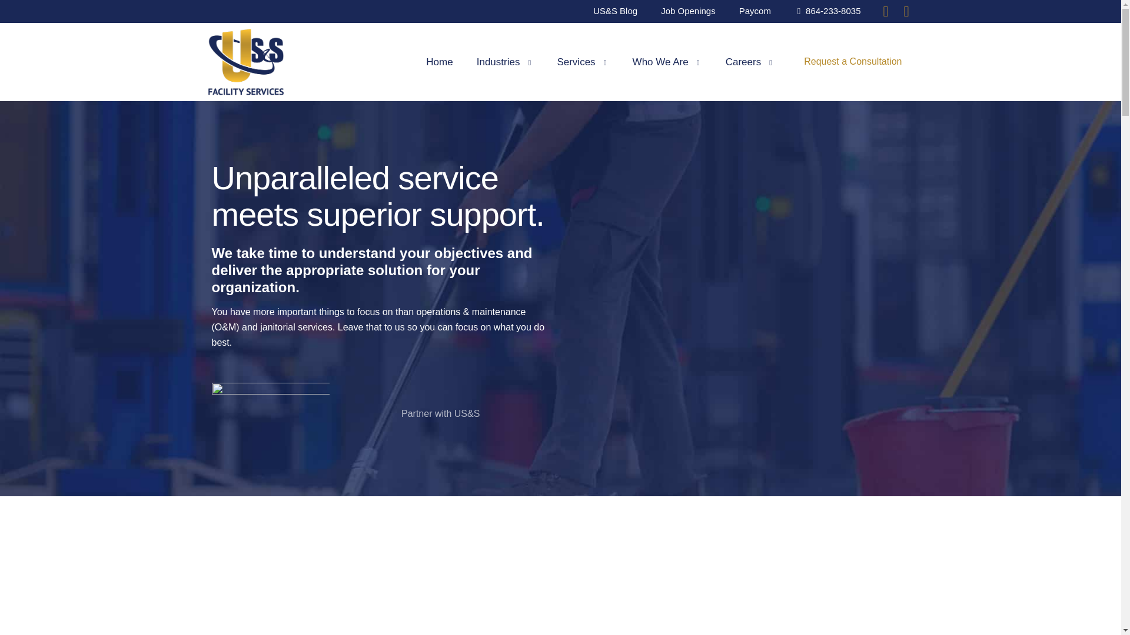  I want to click on Industries, so click(505, 62).